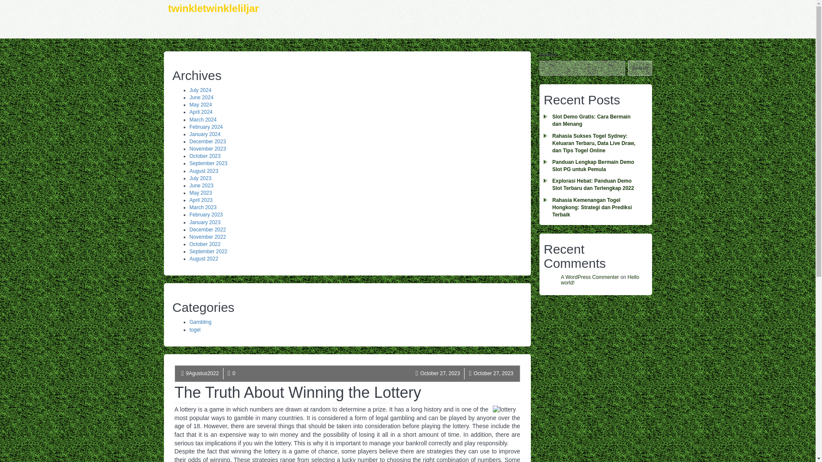 The width and height of the screenshot is (822, 462). What do you see at coordinates (205, 127) in the screenshot?
I see `February 2024` at bounding box center [205, 127].